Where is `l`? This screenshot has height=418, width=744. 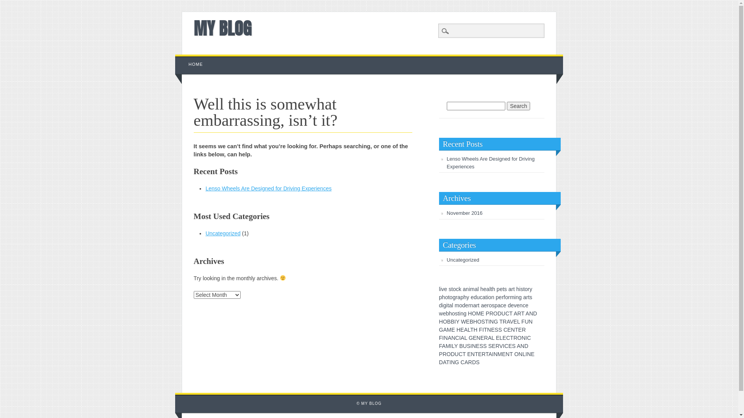
l is located at coordinates (439, 289).